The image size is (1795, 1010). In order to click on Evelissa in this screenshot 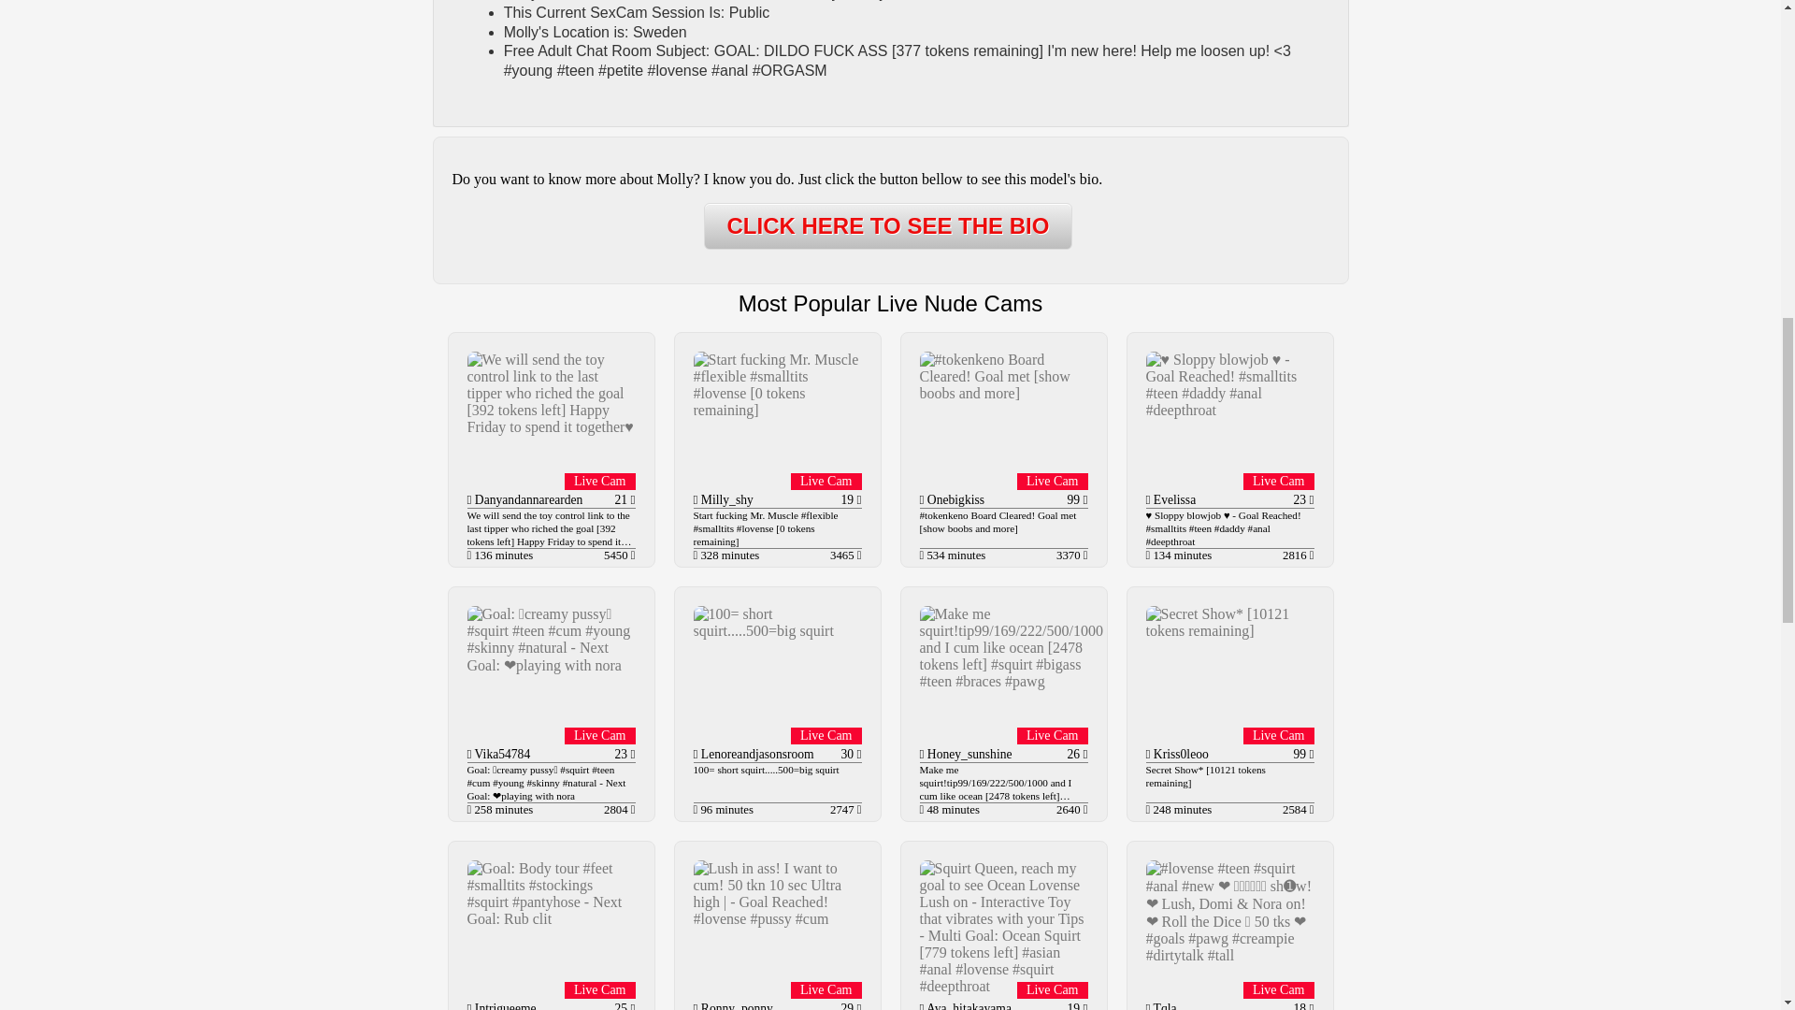, I will do `click(1172, 499)`.